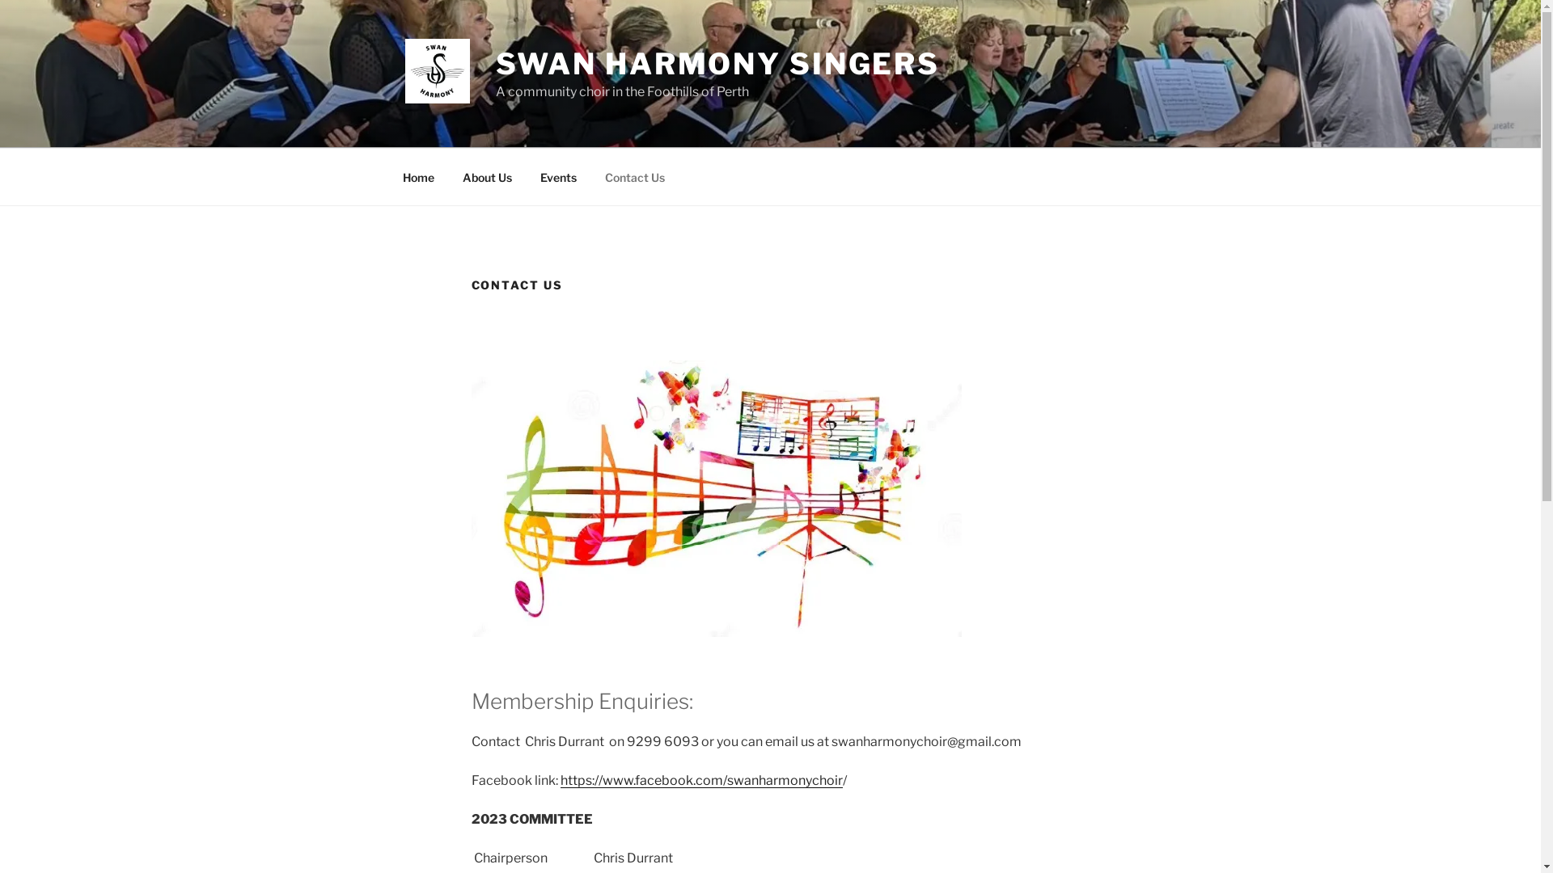 This screenshot has height=873, width=1553. What do you see at coordinates (487, 176) in the screenshot?
I see `About Us` at bounding box center [487, 176].